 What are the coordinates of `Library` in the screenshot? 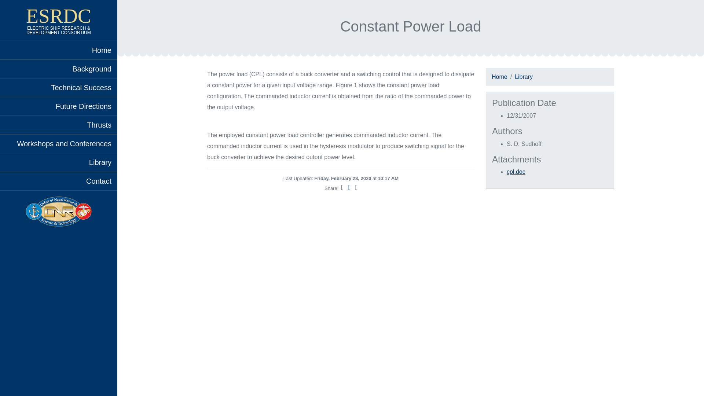 It's located at (59, 162).